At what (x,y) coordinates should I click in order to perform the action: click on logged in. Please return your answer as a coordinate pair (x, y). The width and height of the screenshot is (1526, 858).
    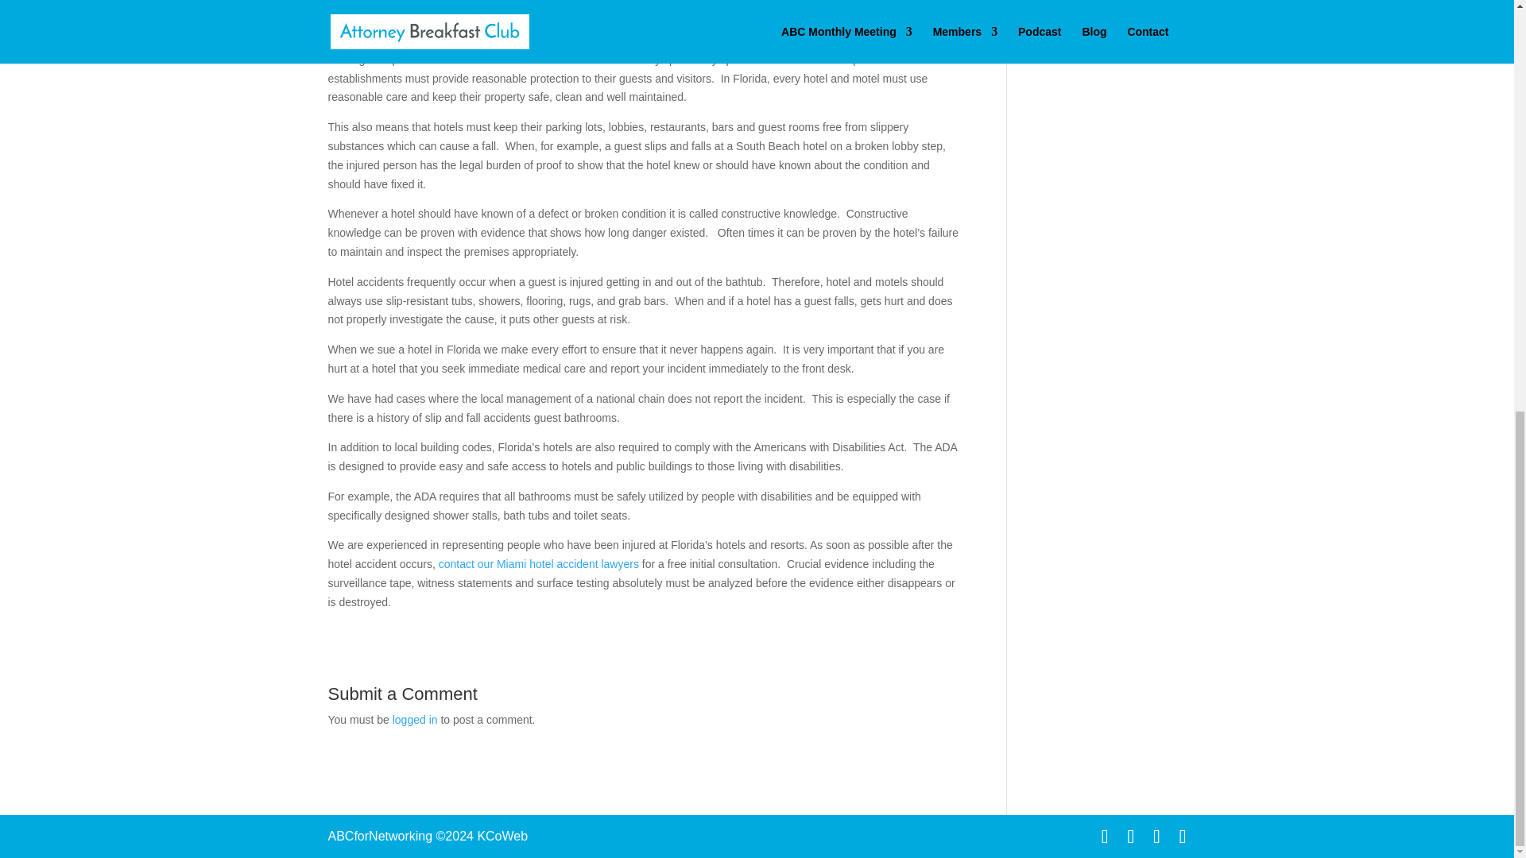
    Looking at the image, I should click on (415, 719).